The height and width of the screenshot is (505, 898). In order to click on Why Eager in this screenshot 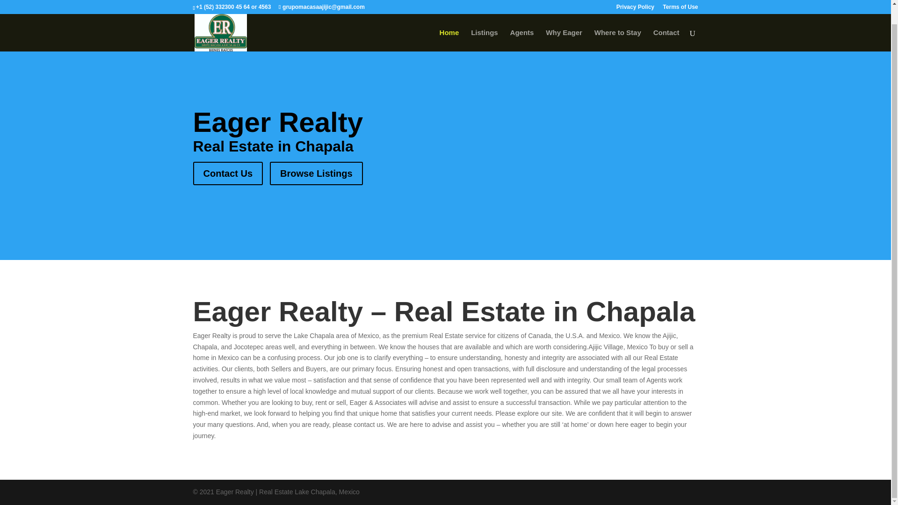, I will do `click(564, 22)`.